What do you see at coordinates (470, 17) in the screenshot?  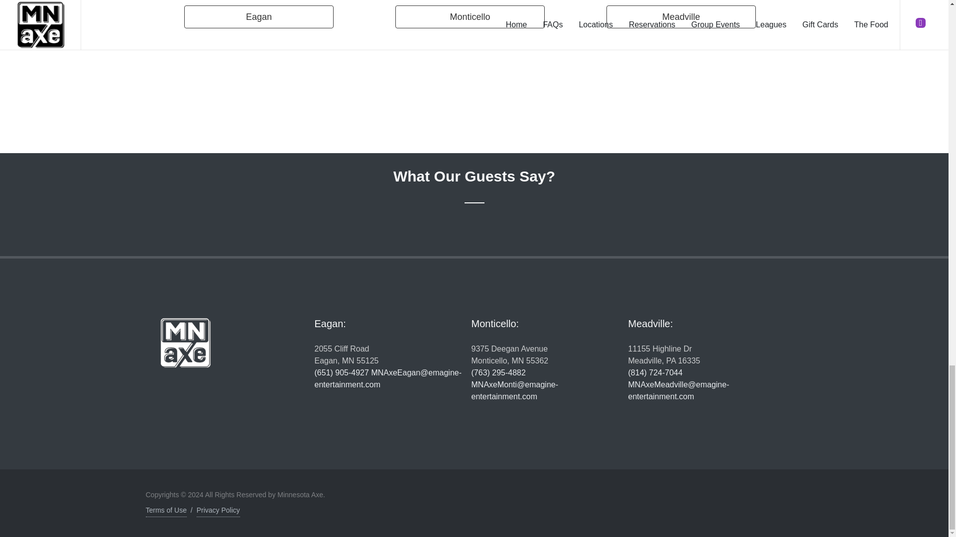 I see `Monticello` at bounding box center [470, 17].